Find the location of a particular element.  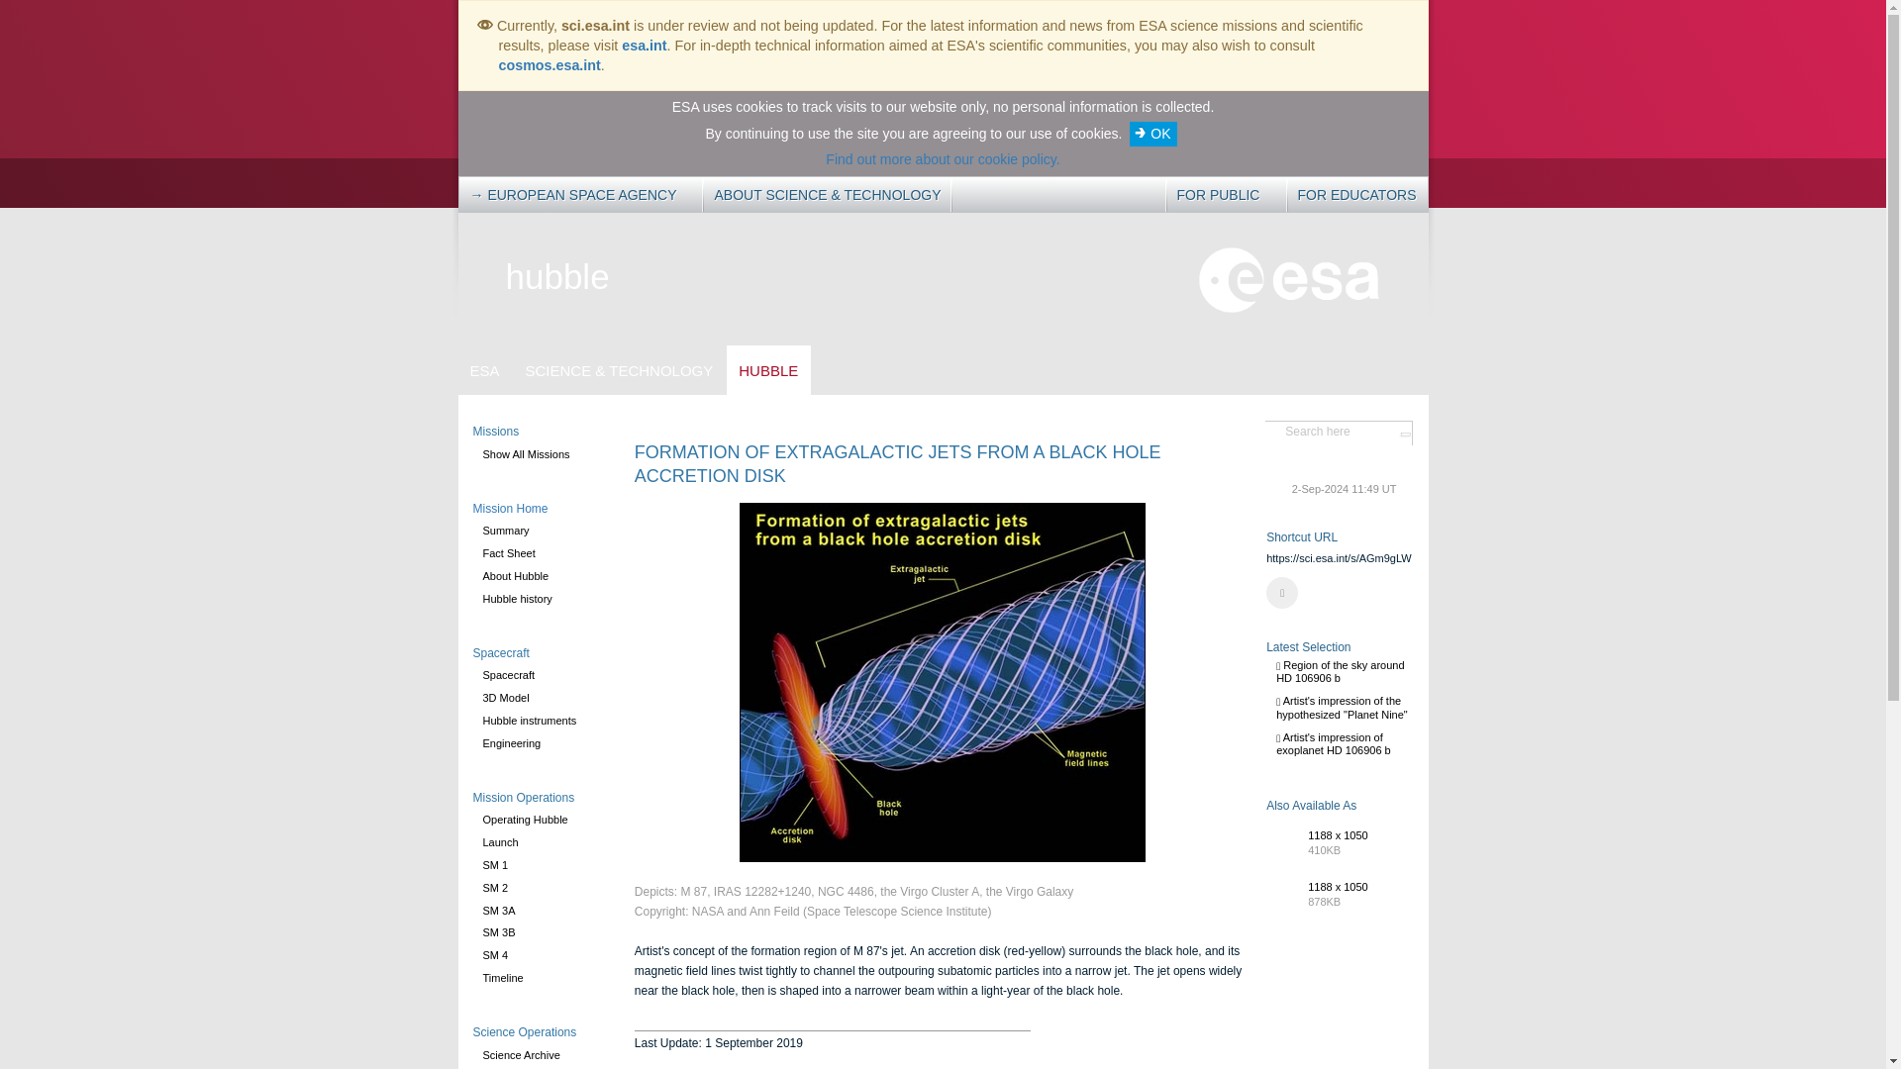

OK is located at coordinates (1152, 134).